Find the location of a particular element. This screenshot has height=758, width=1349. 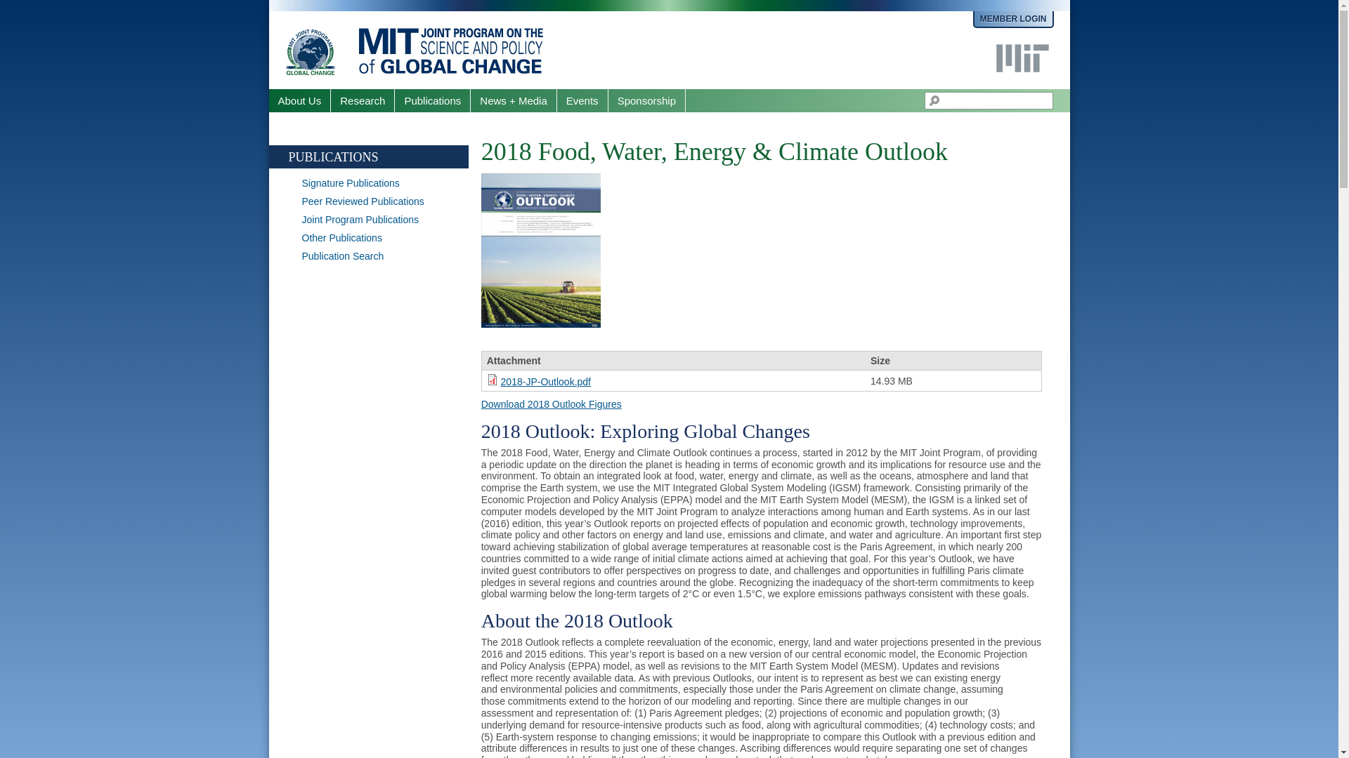

Publications is located at coordinates (433, 100).